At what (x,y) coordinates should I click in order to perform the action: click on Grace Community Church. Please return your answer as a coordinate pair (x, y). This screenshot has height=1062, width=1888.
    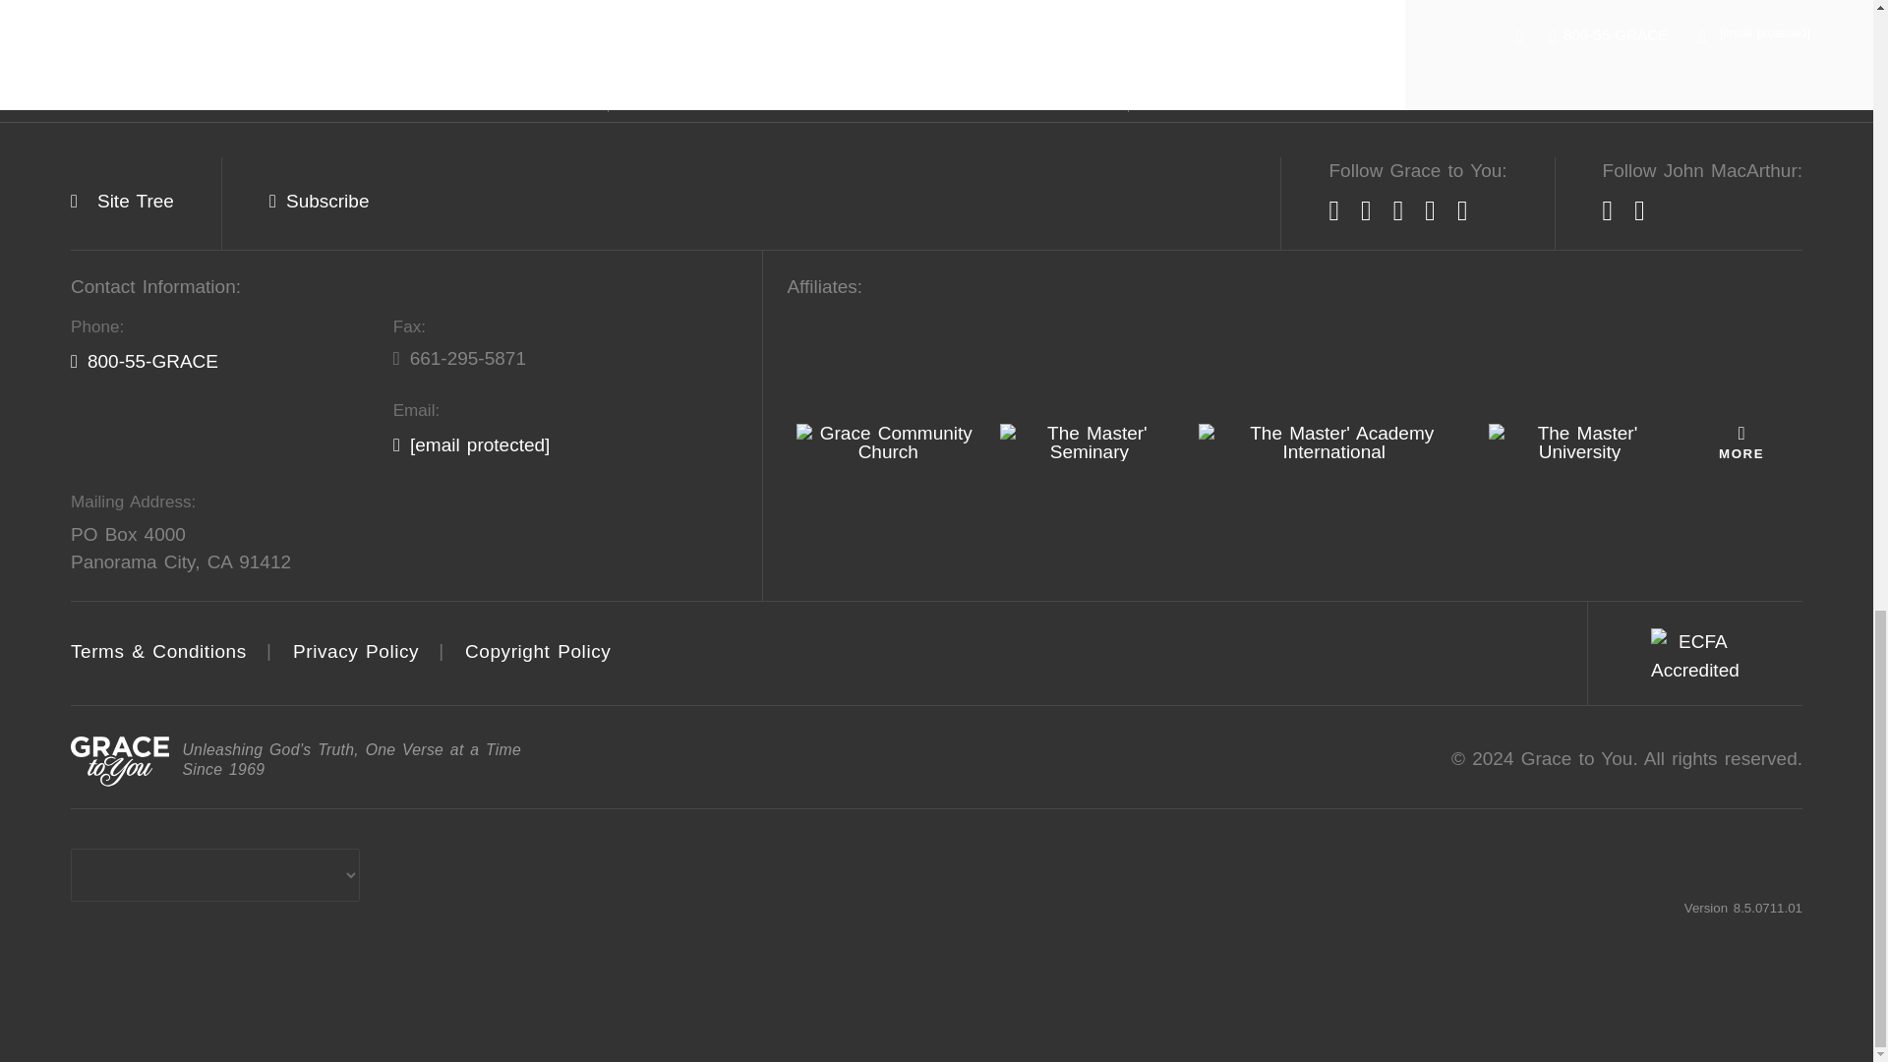
    Looking at the image, I should click on (888, 442).